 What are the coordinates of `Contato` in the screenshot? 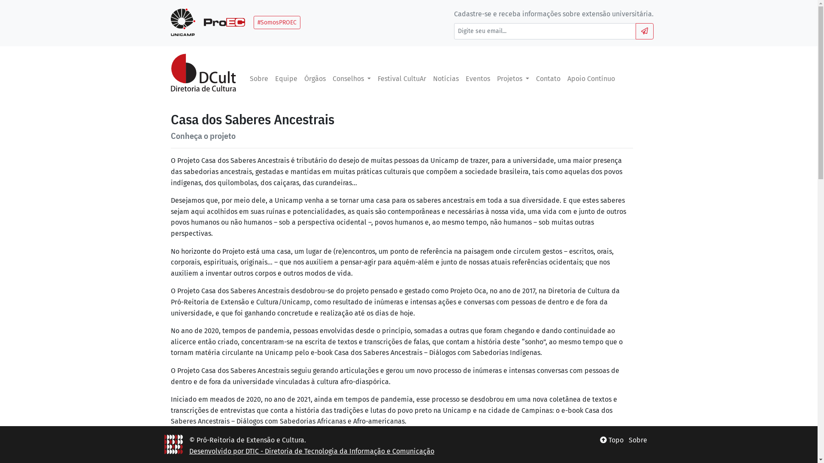 It's located at (548, 79).